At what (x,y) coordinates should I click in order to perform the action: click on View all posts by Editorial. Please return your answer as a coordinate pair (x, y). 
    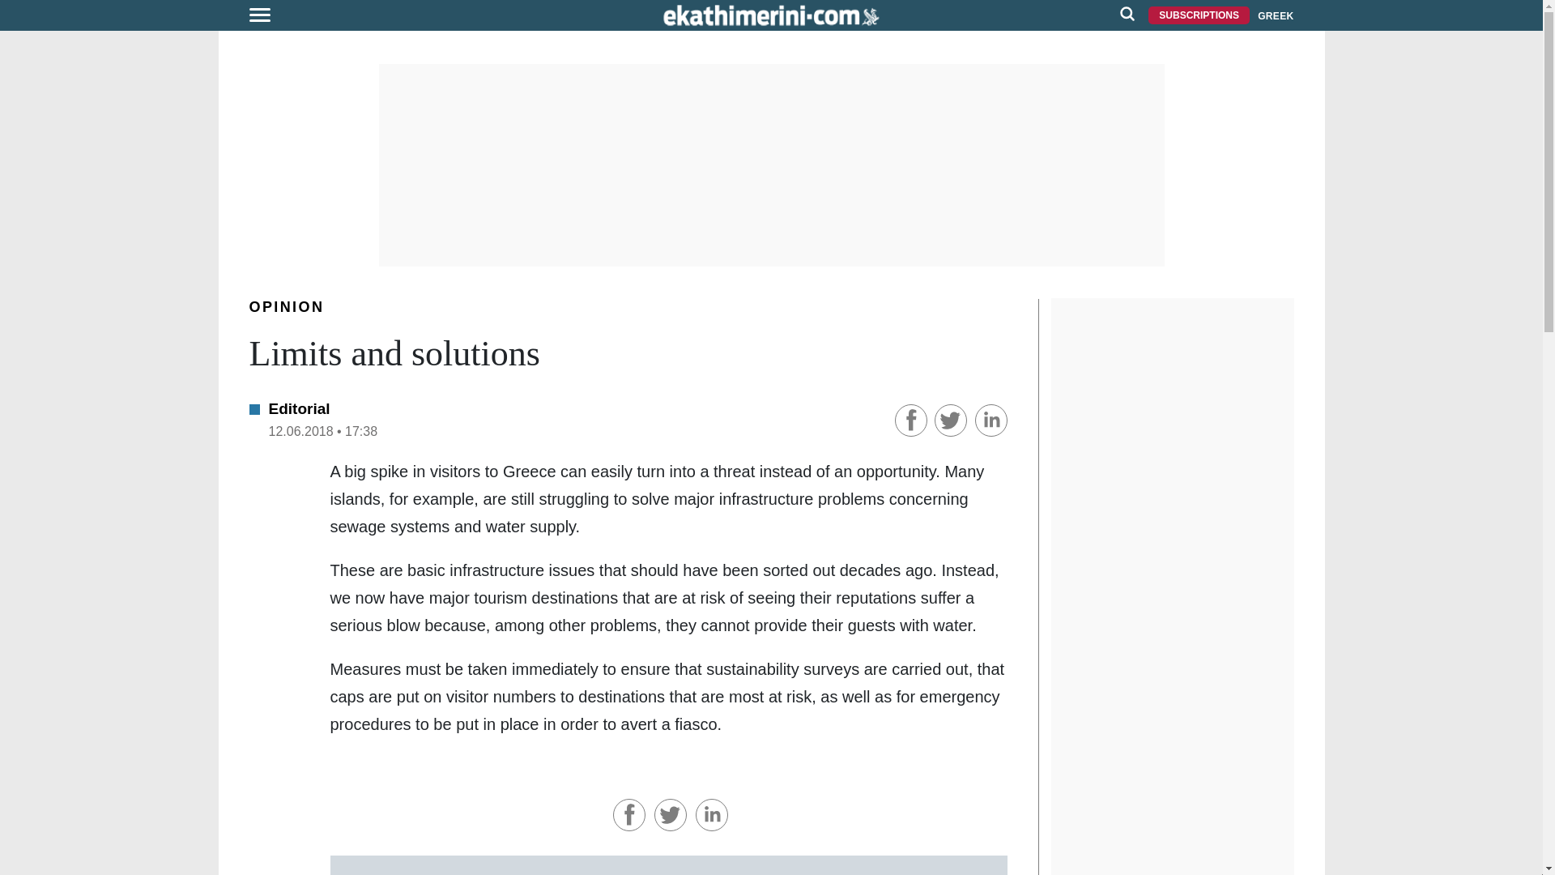
    Looking at the image, I should click on (300, 408).